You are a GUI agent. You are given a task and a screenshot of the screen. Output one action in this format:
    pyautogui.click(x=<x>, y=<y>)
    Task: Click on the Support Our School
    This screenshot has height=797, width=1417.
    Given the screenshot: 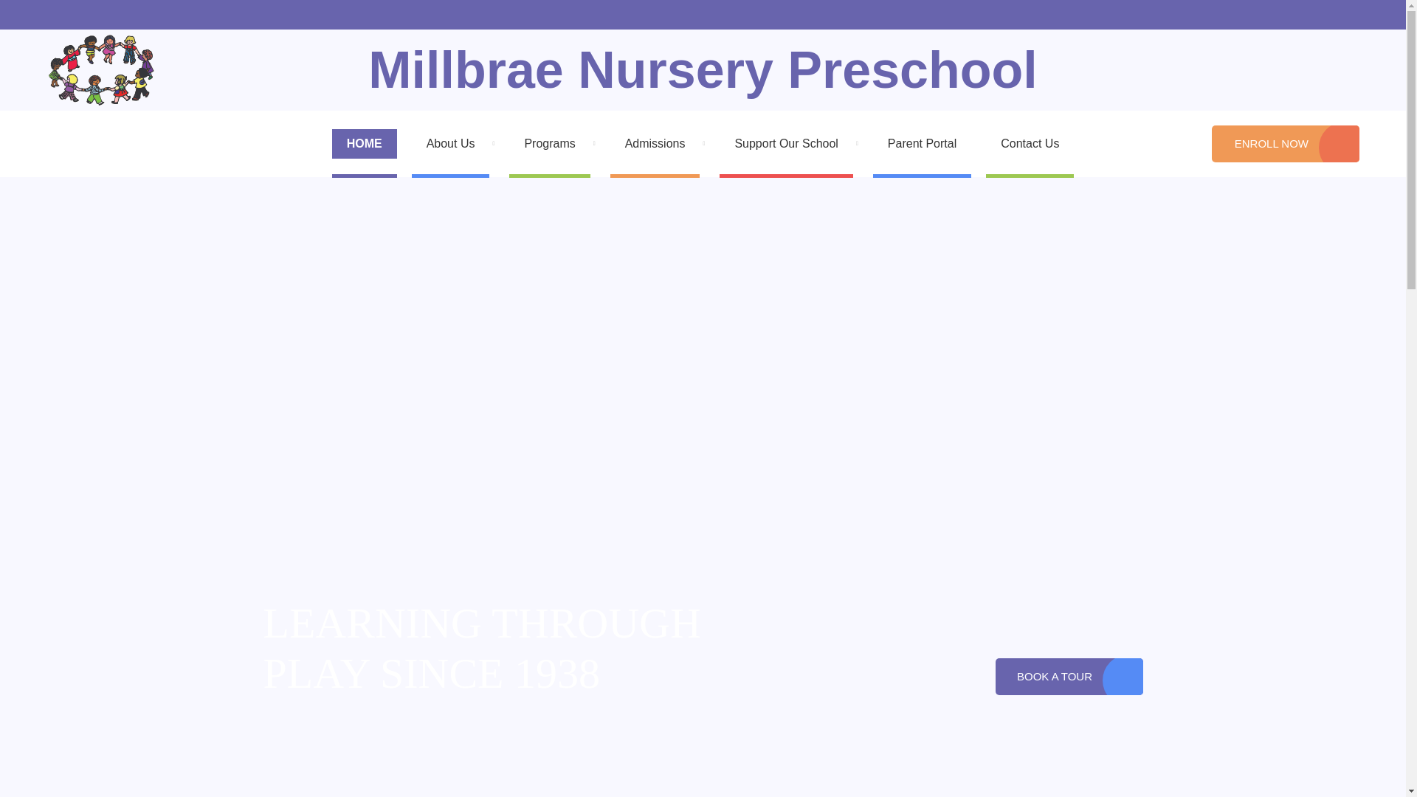 What is the action you would take?
    pyautogui.click(x=788, y=143)
    